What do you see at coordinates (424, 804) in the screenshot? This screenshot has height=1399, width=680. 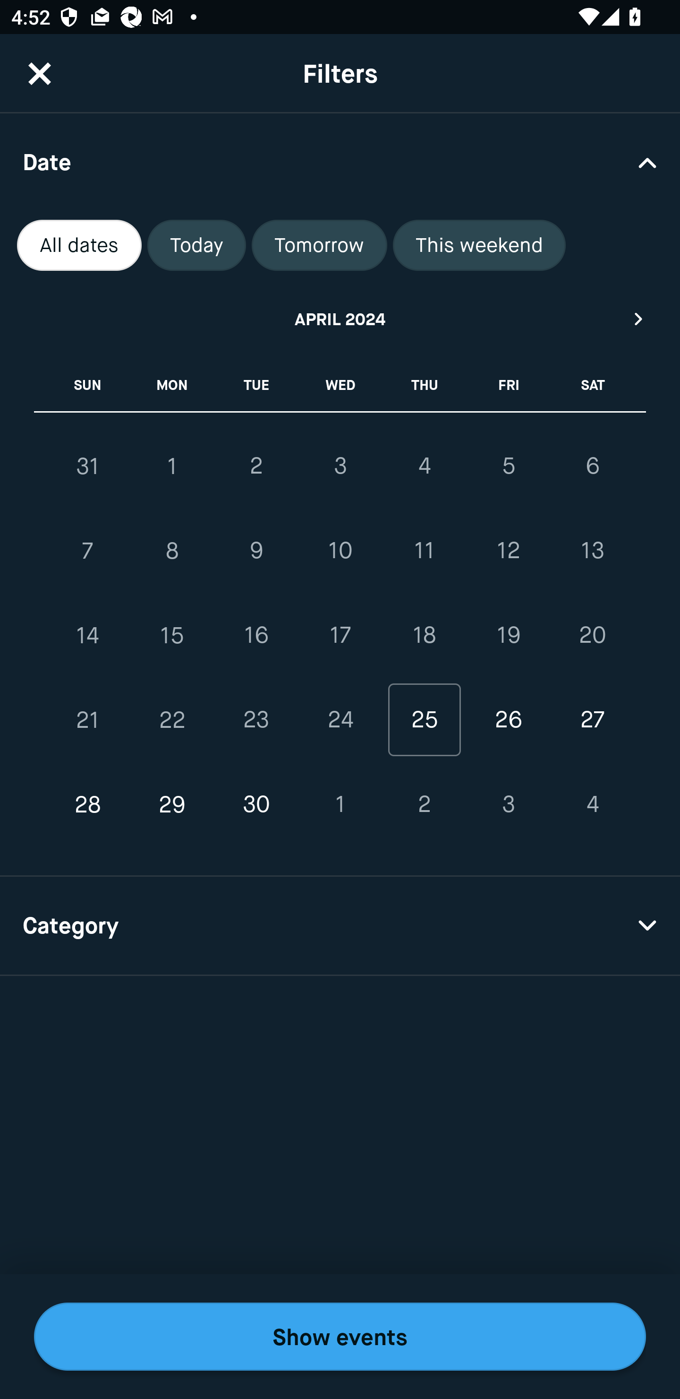 I see `2` at bounding box center [424, 804].